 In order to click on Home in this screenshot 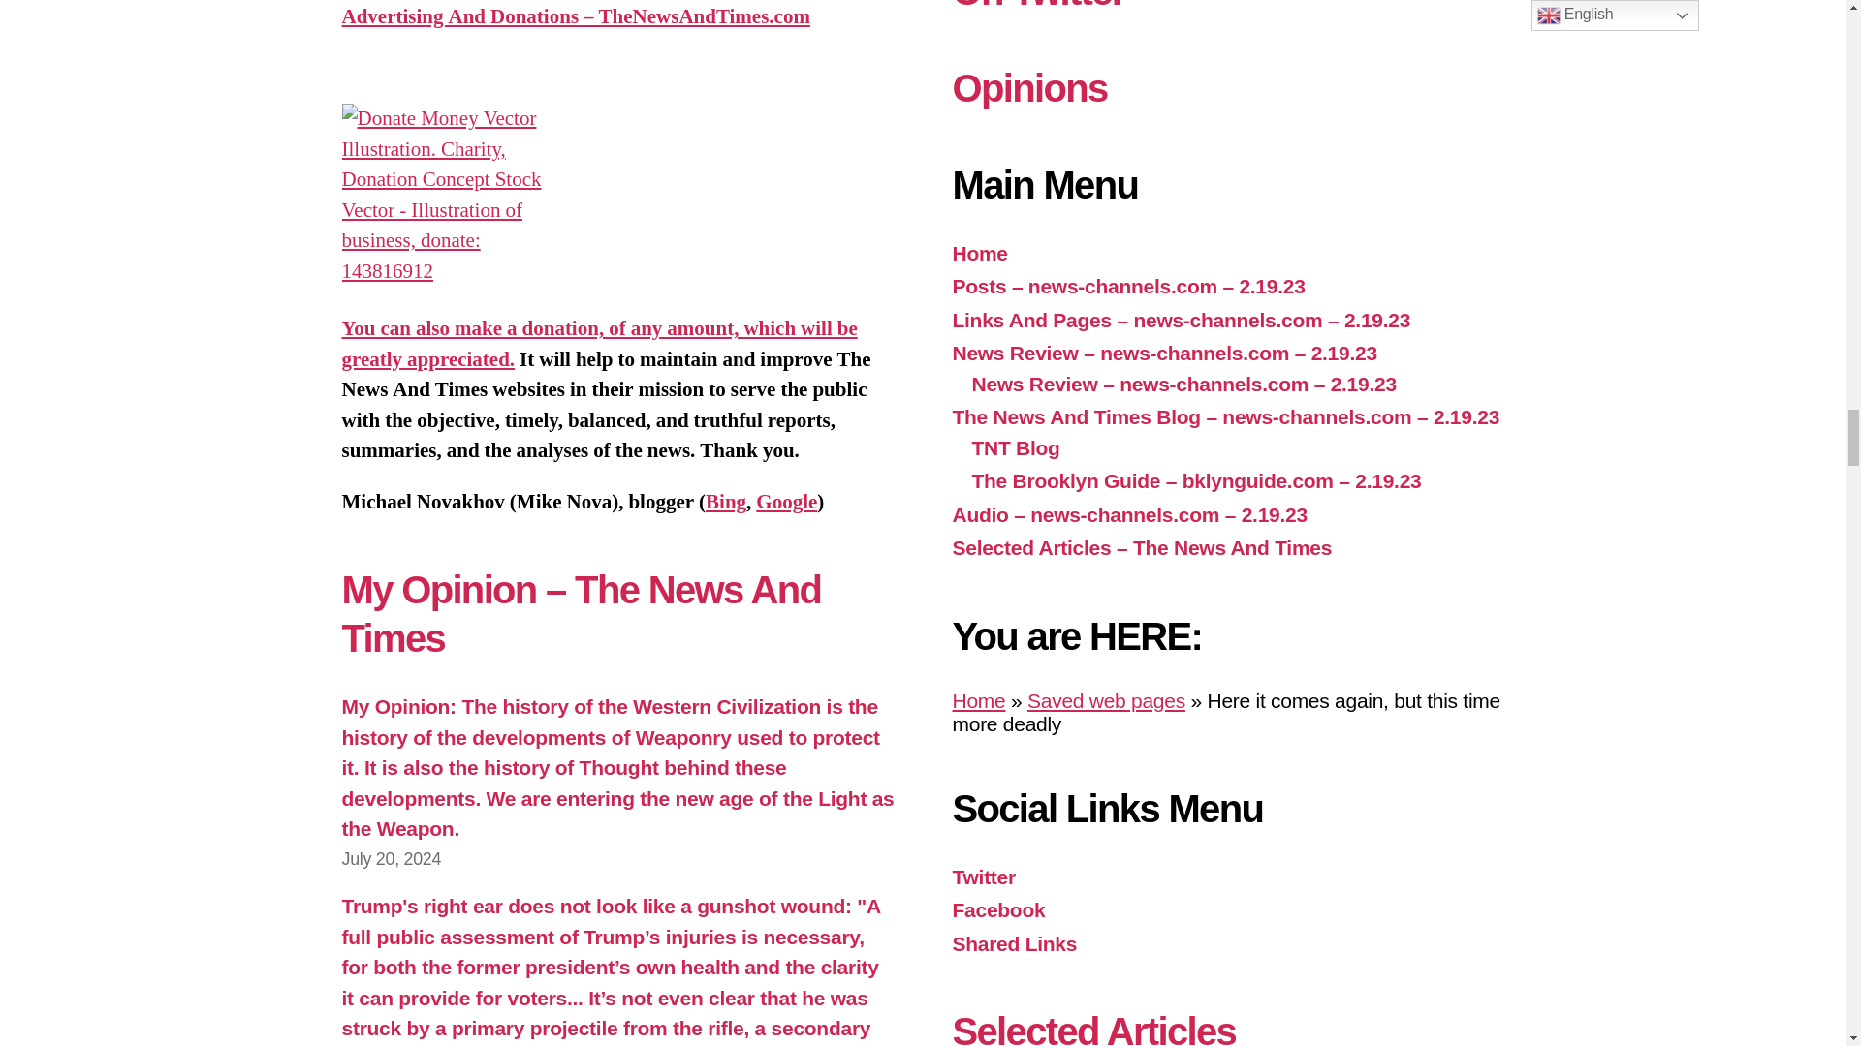, I will do `click(977, 700)`.